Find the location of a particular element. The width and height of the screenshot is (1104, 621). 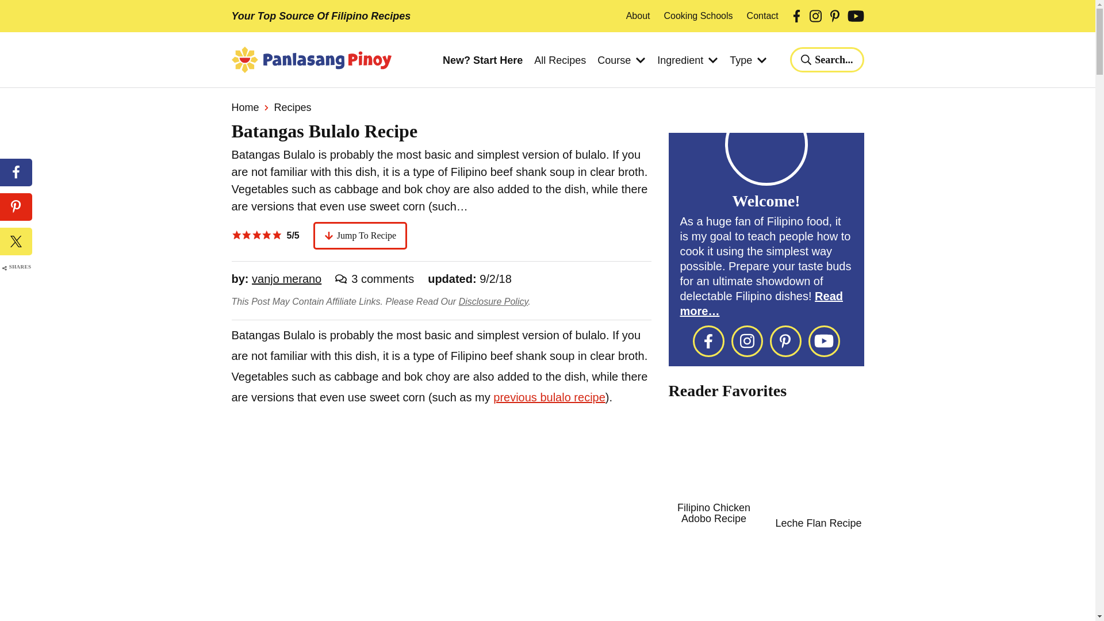

Share on Pinterest is located at coordinates (16, 207).